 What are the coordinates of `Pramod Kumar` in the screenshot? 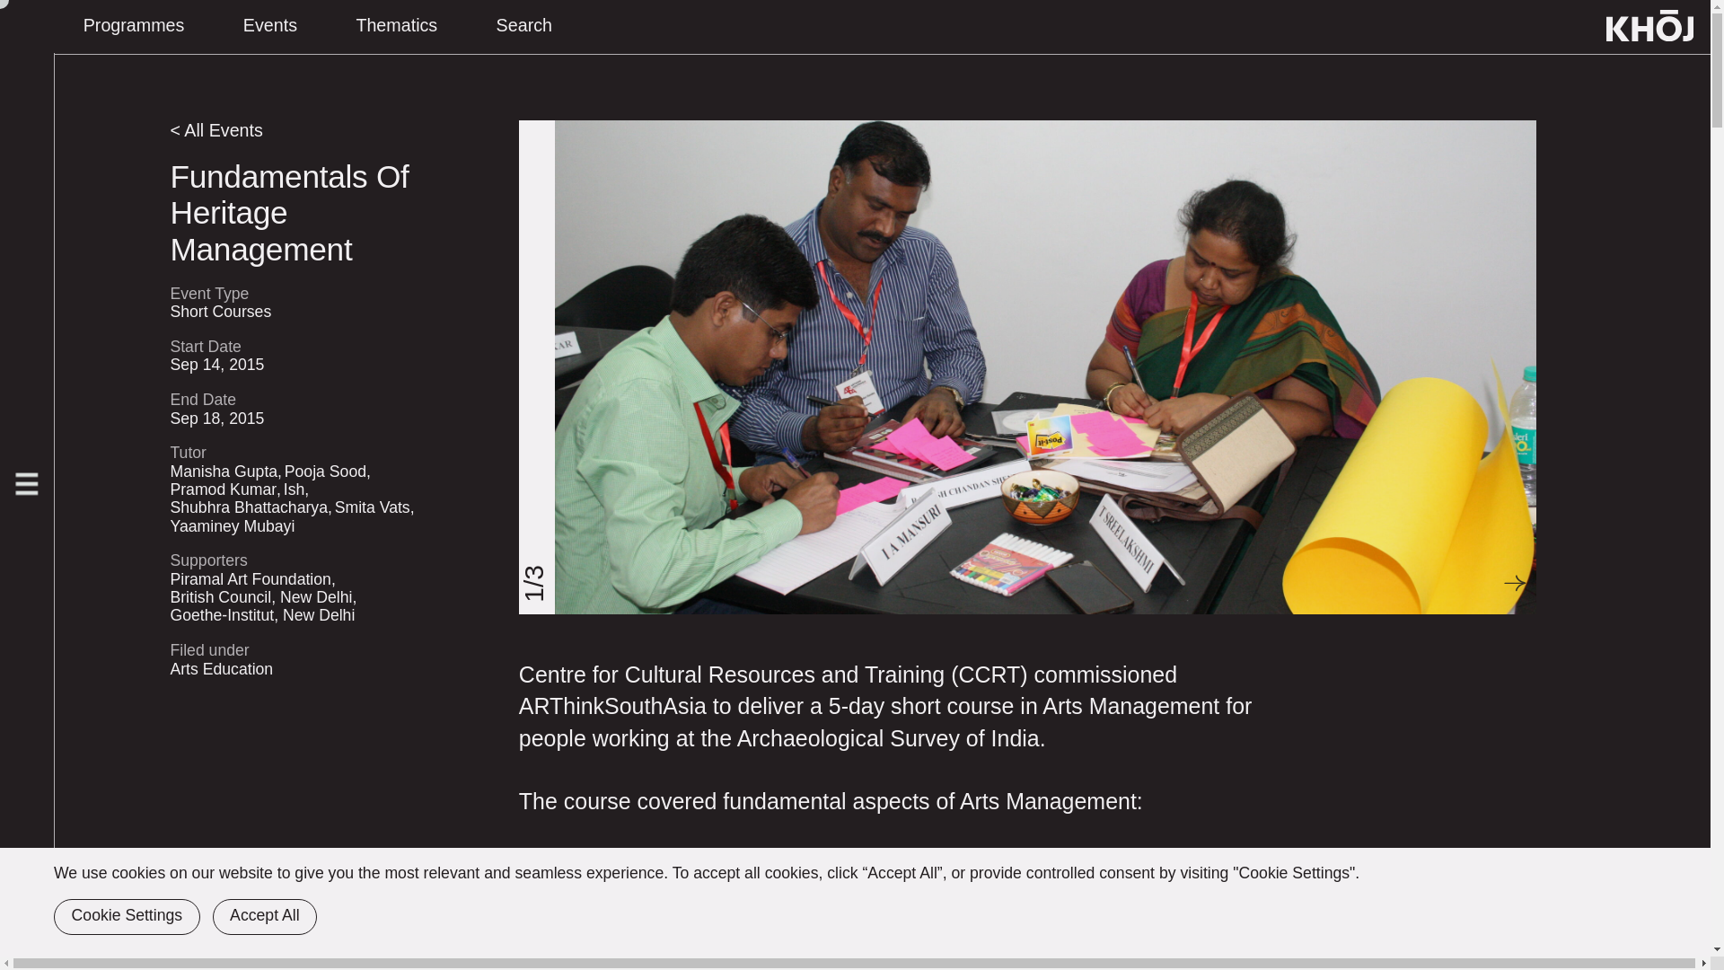 It's located at (223, 489).